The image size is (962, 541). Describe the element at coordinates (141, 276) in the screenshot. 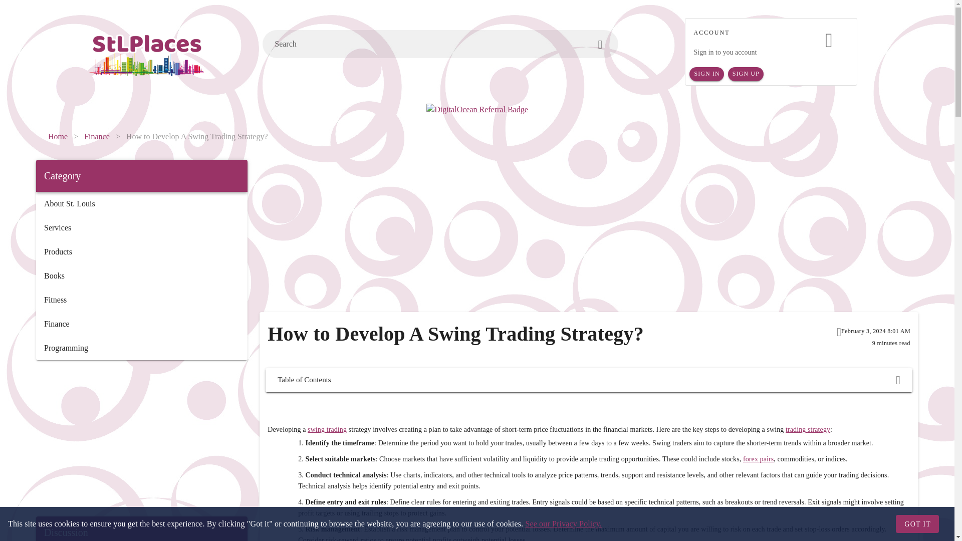

I see `Books` at that location.